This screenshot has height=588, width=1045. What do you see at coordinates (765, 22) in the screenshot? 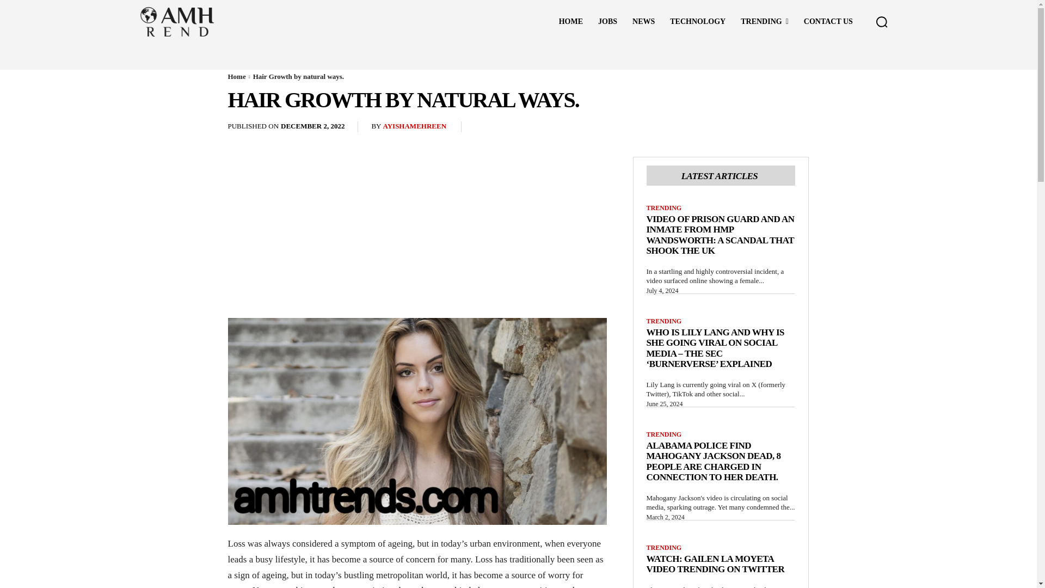
I see `TRENDING` at bounding box center [765, 22].